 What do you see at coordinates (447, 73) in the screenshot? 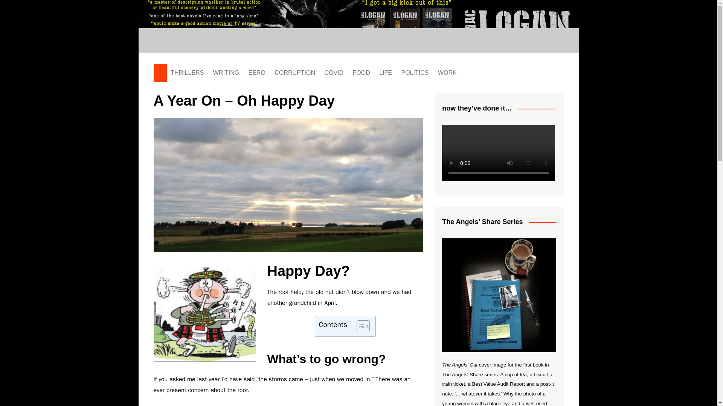
I see `WORK` at bounding box center [447, 73].